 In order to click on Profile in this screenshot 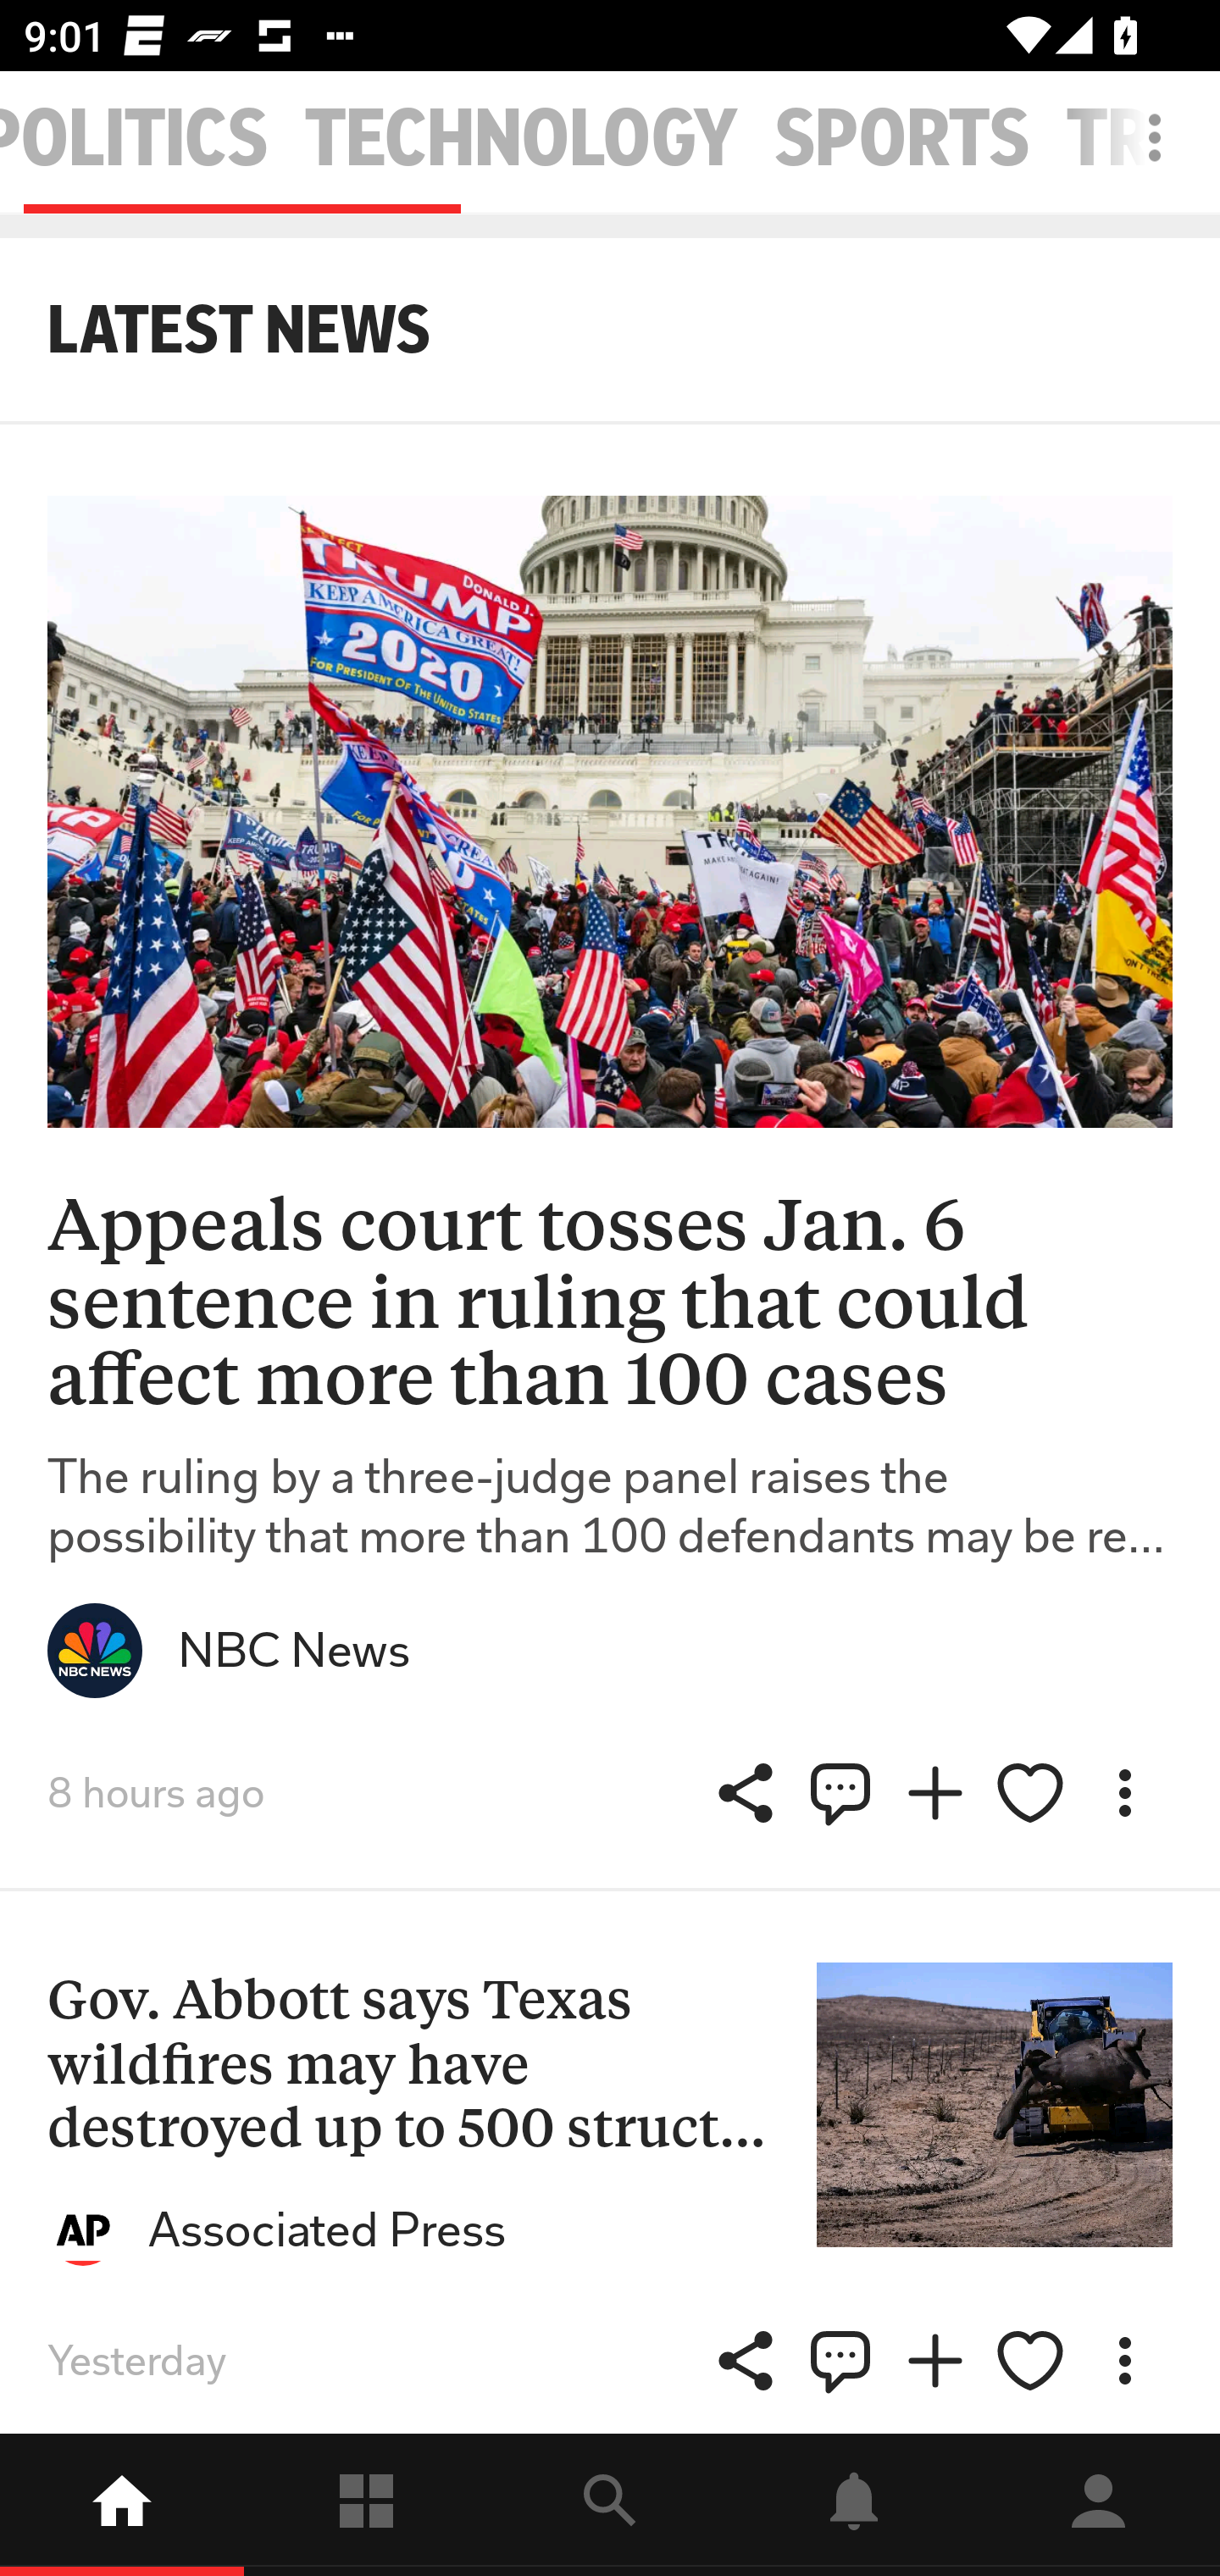, I will do `click(1098, 2505)`.